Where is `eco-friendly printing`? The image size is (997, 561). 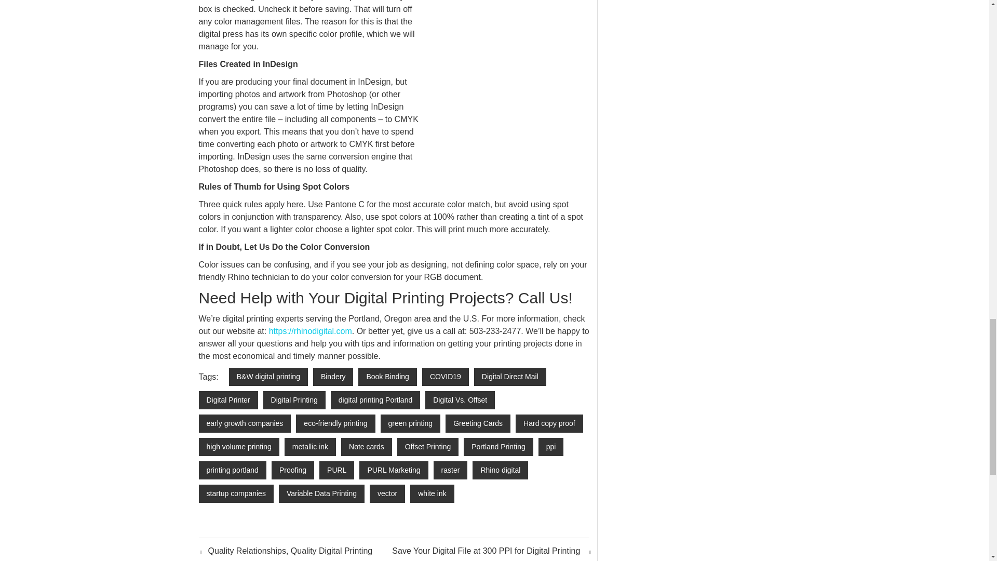 eco-friendly printing is located at coordinates (335, 423).